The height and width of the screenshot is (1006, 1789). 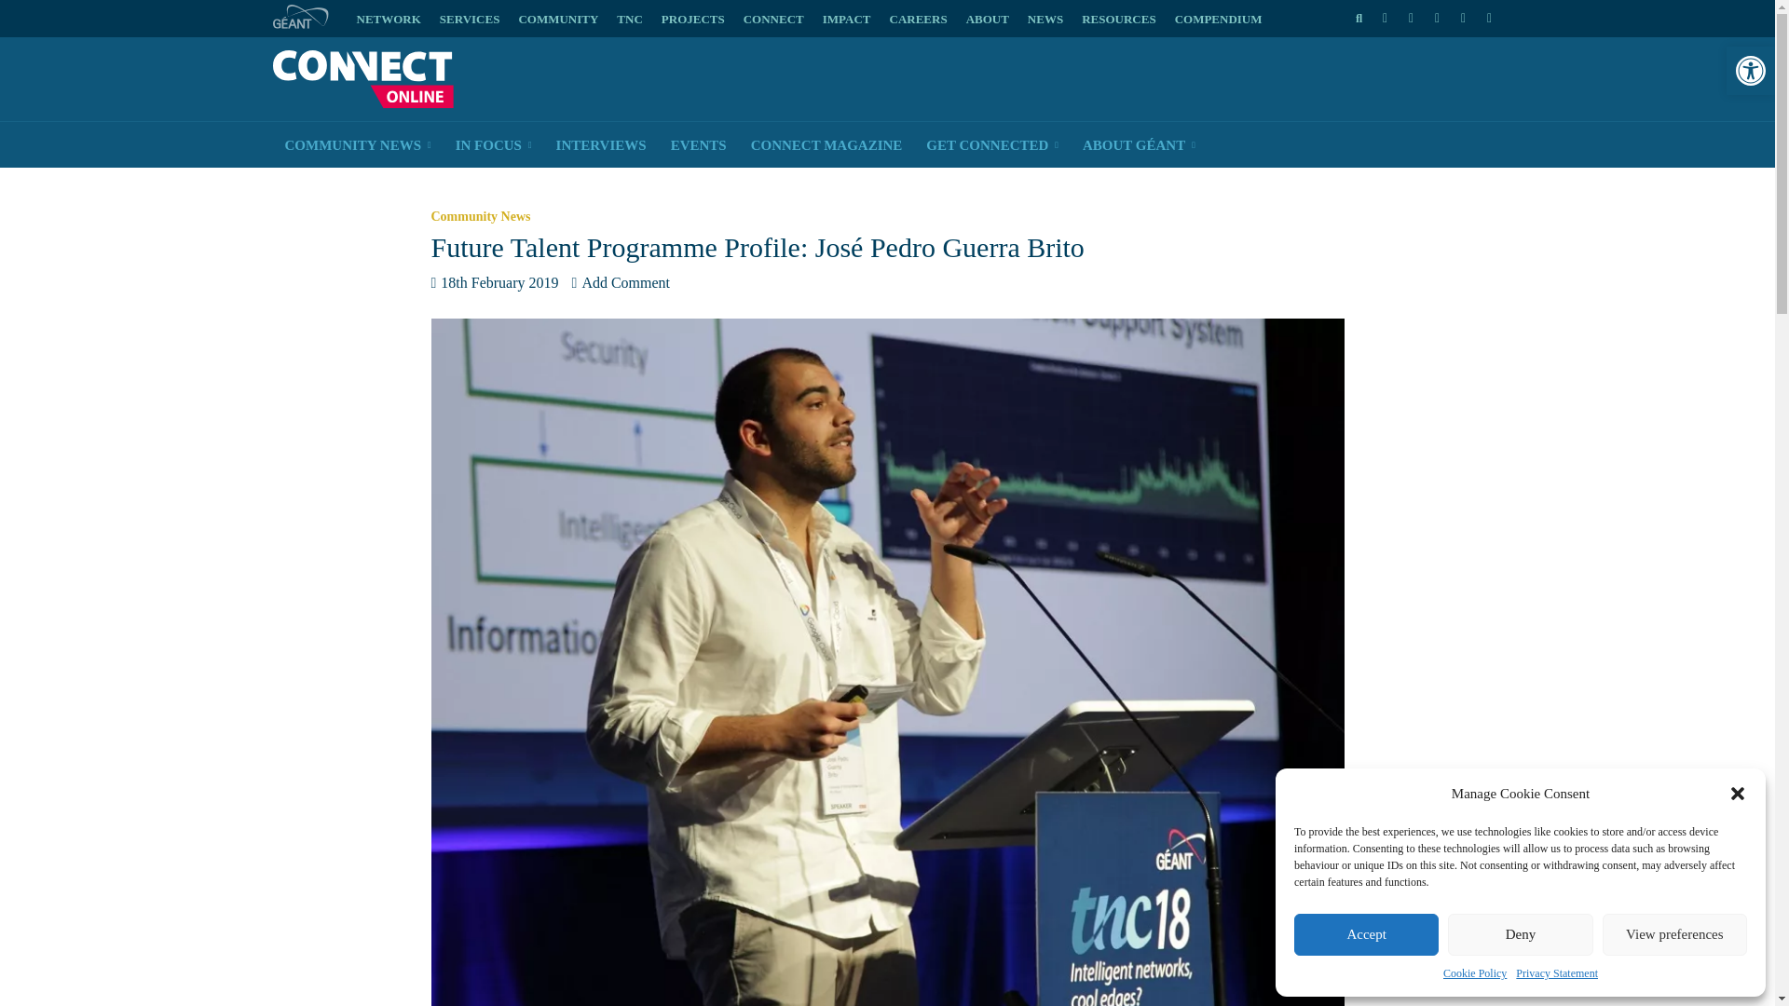 What do you see at coordinates (1219, 20) in the screenshot?
I see `COMPENDIUM` at bounding box center [1219, 20].